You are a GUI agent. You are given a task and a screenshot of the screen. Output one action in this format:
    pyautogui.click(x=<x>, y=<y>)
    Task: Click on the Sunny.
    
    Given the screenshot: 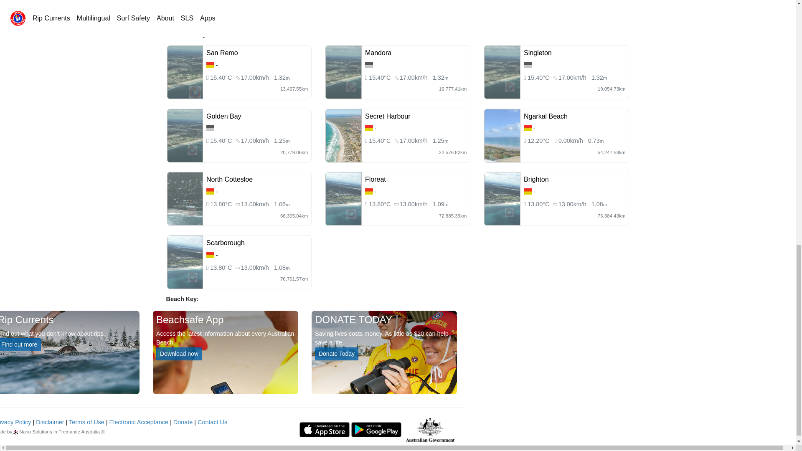 What is the action you would take?
    pyautogui.click(x=380, y=140)
    